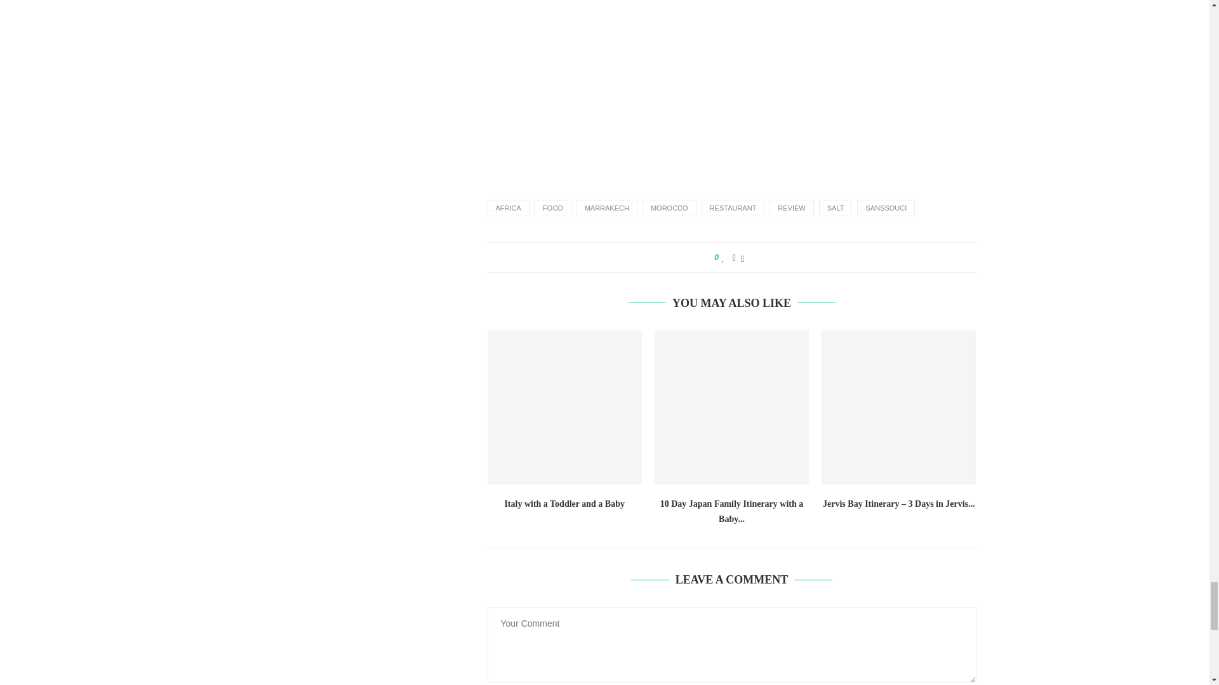  Describe the element at coordinates (731, 407) in the screenshot. I see `10 Day Japan Family Itinerary with a Baby and a Toddler` at that location.